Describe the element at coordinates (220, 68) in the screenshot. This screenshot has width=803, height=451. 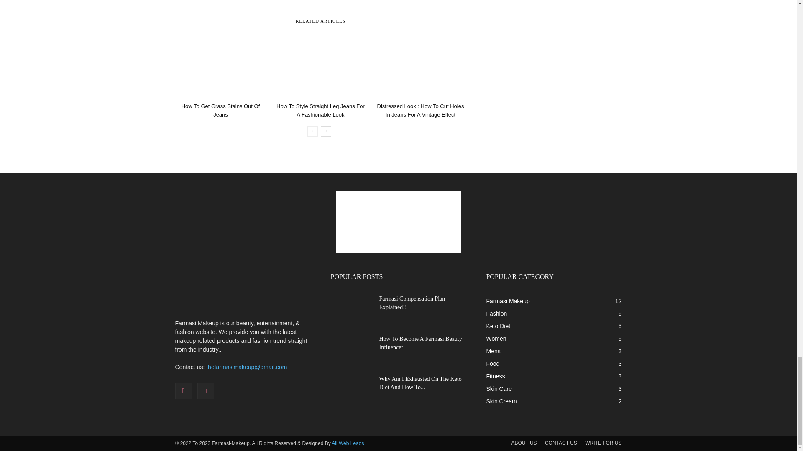
I see `How To Get Grass Stains Out Of Jeans` at that location.